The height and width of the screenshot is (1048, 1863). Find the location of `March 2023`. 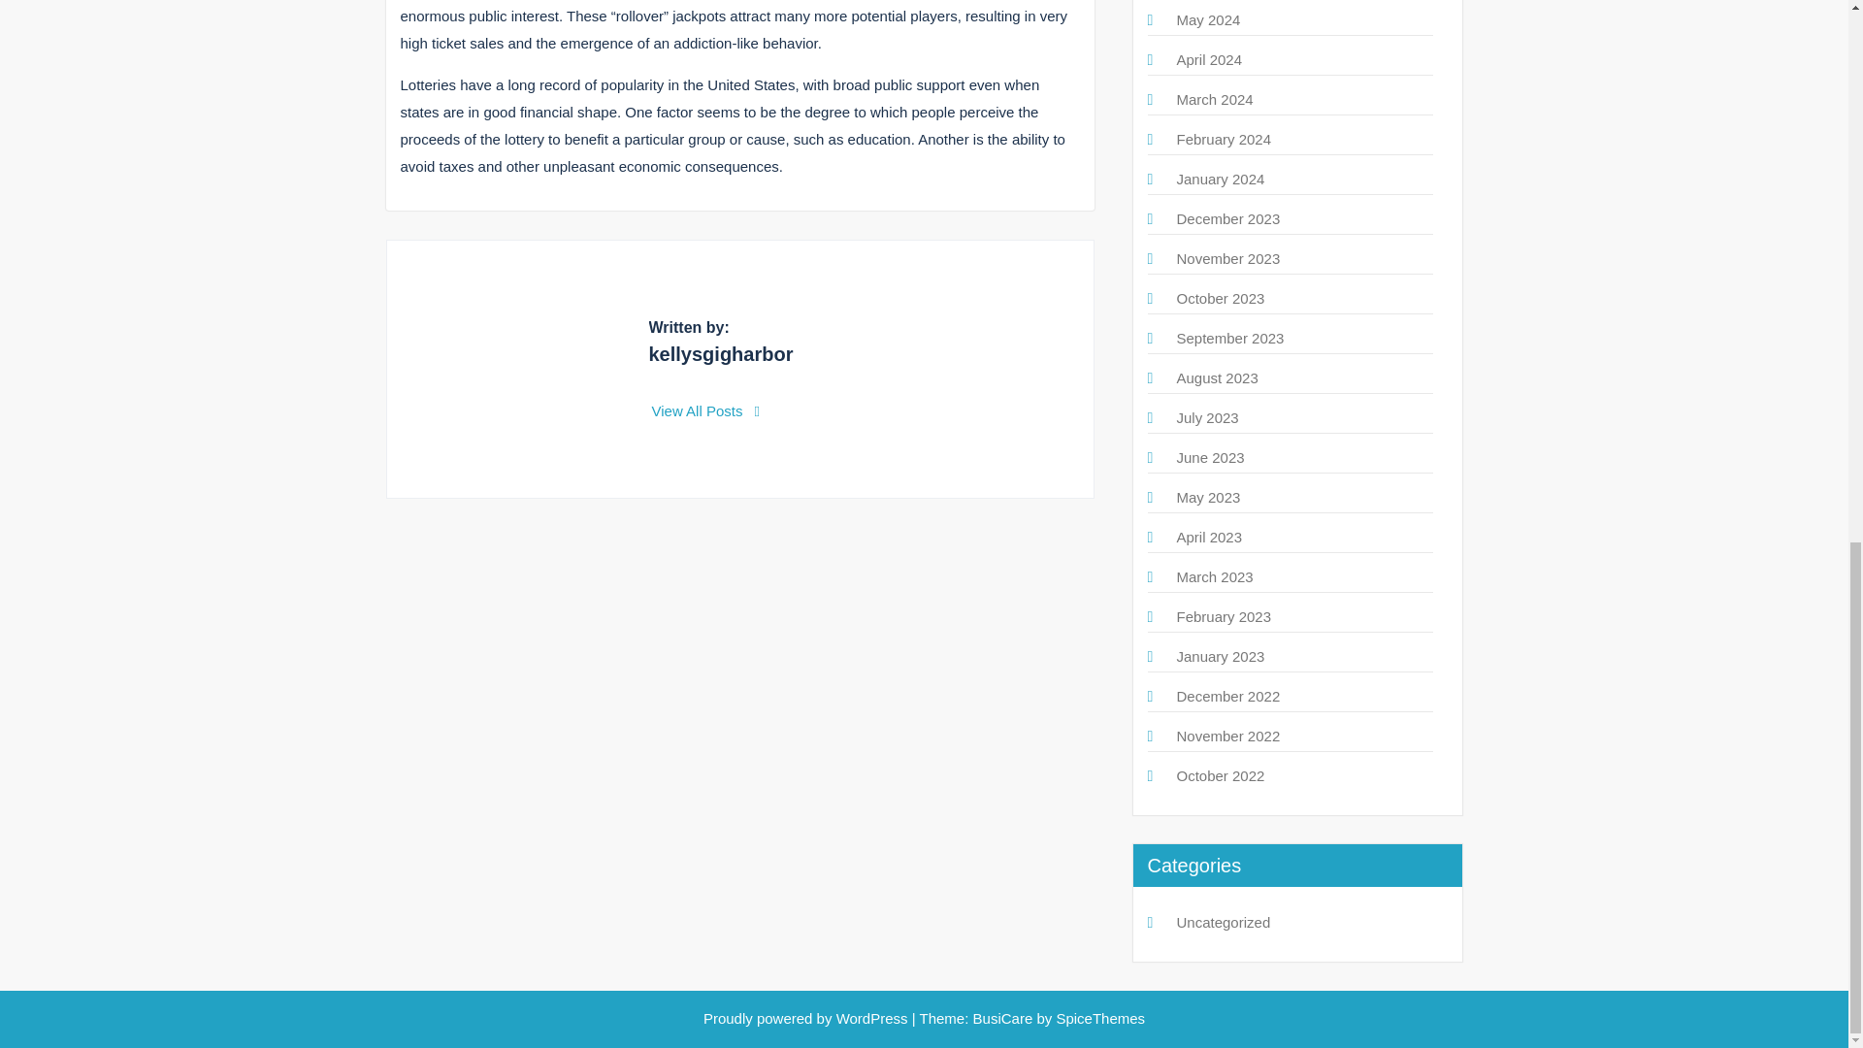

March 2023 is located at coordinates (1213, 576).